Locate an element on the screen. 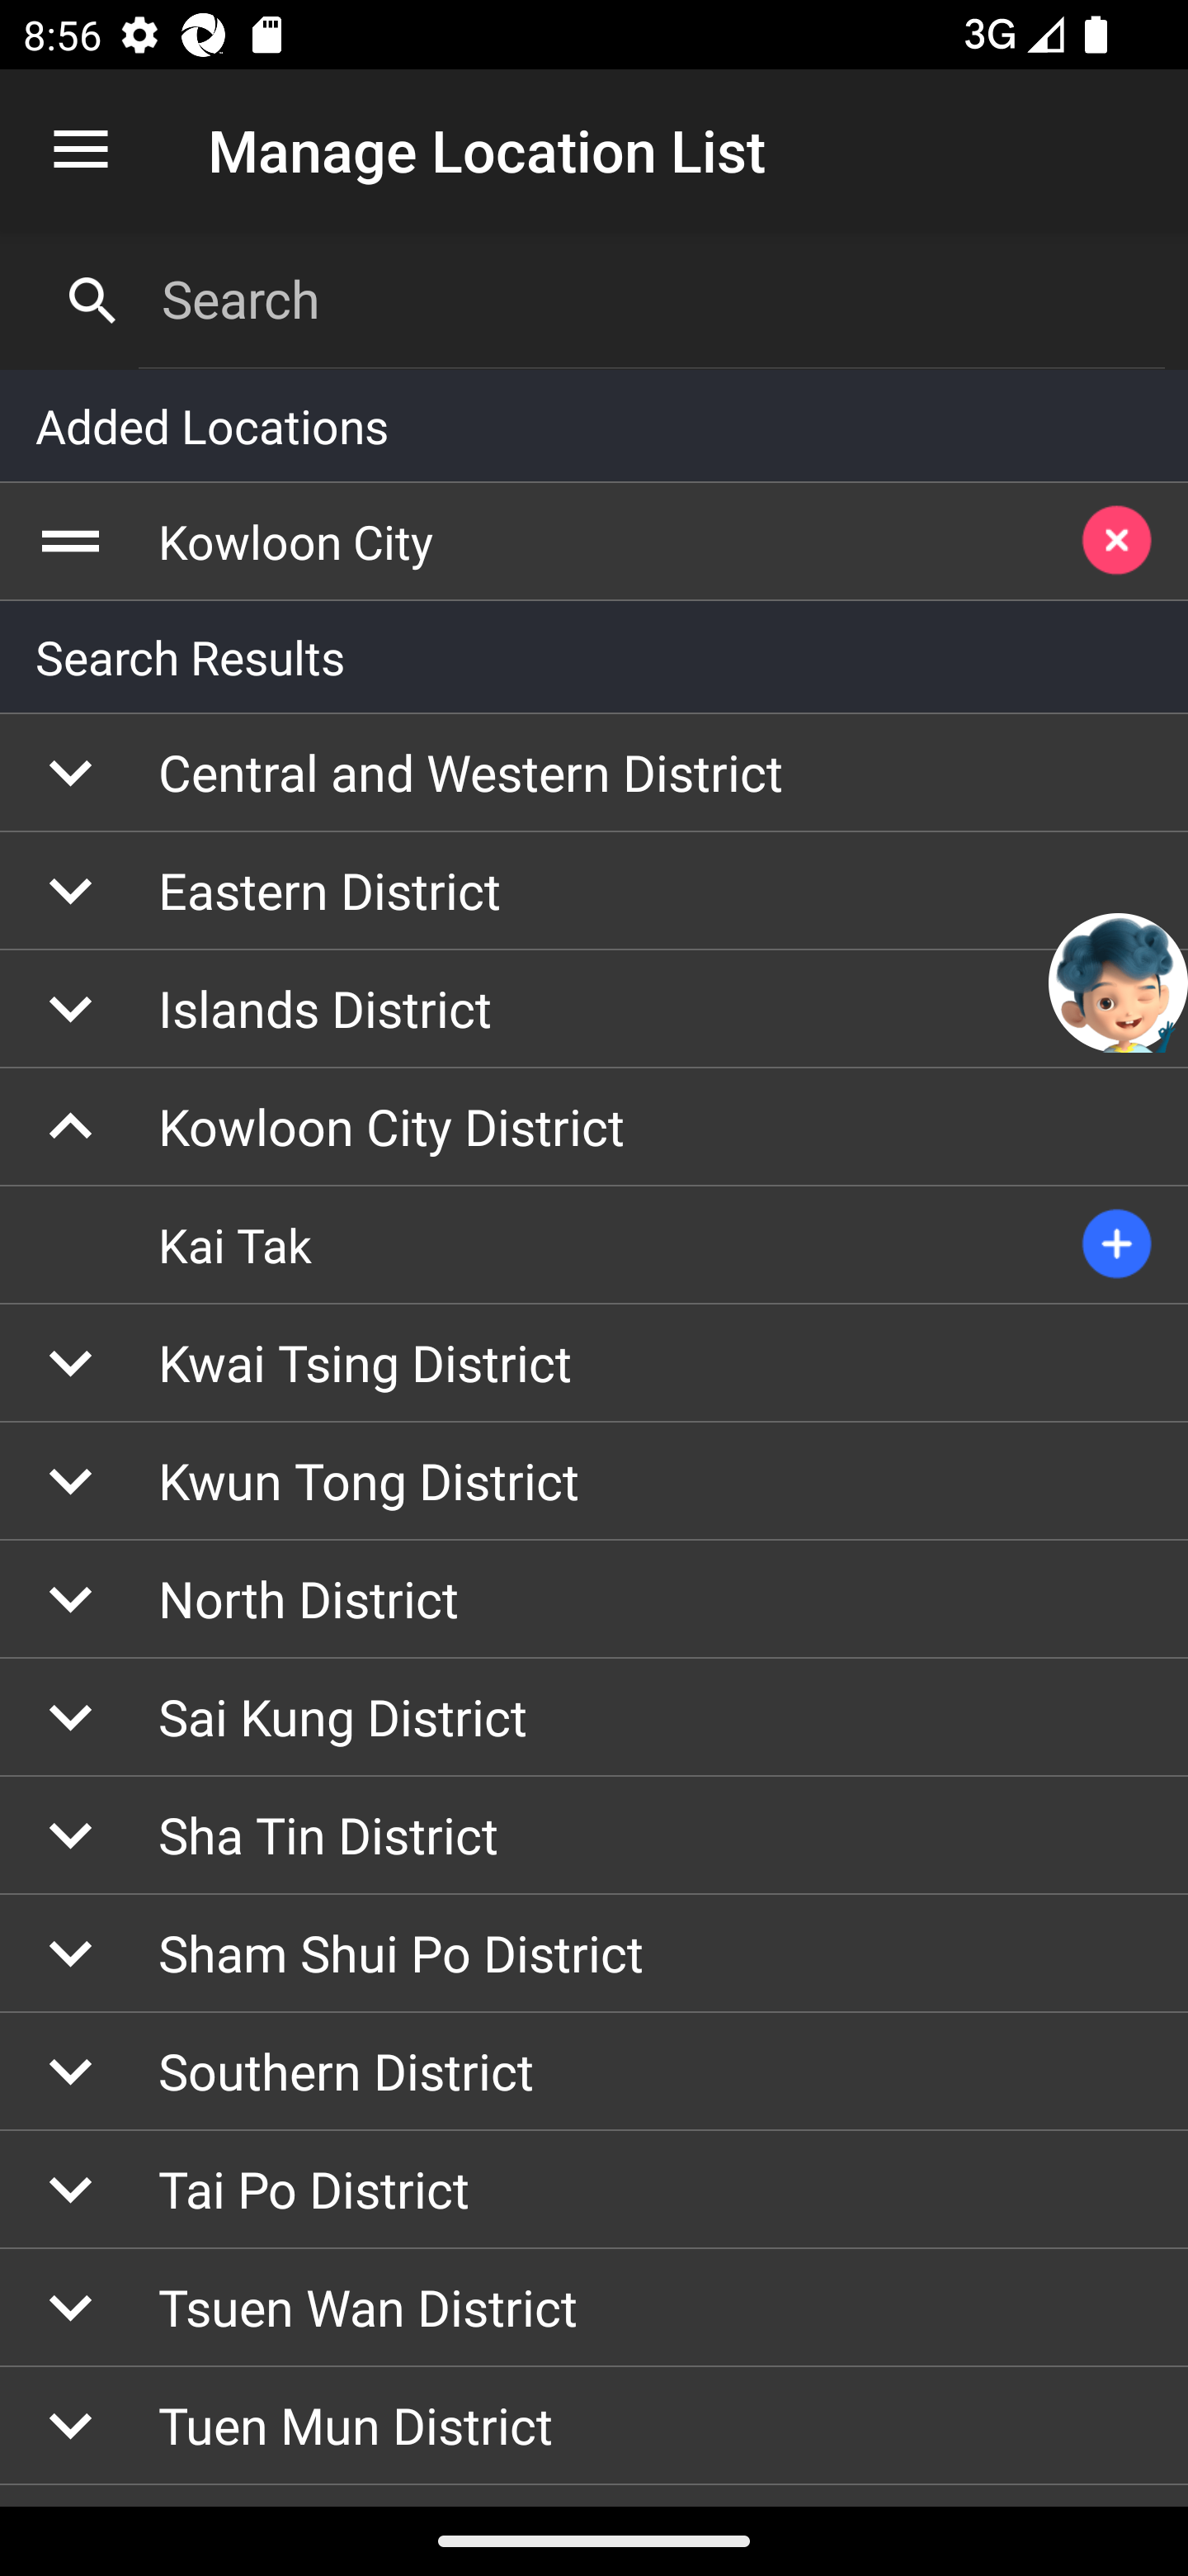 This screenshot has width=1188, height=2576. Expand Tsuen Wan District is located at coordinates (594, 2308).